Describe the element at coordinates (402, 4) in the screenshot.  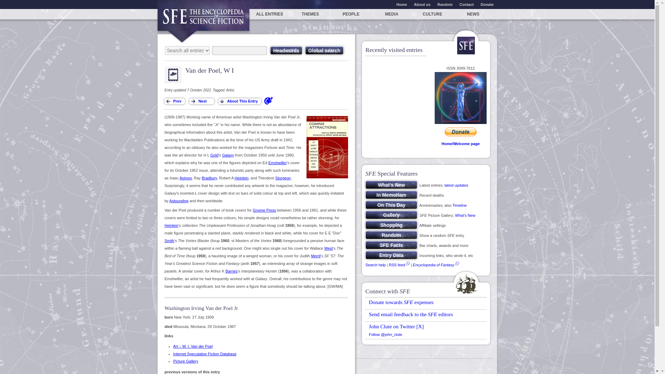
I see `Home` at that location.